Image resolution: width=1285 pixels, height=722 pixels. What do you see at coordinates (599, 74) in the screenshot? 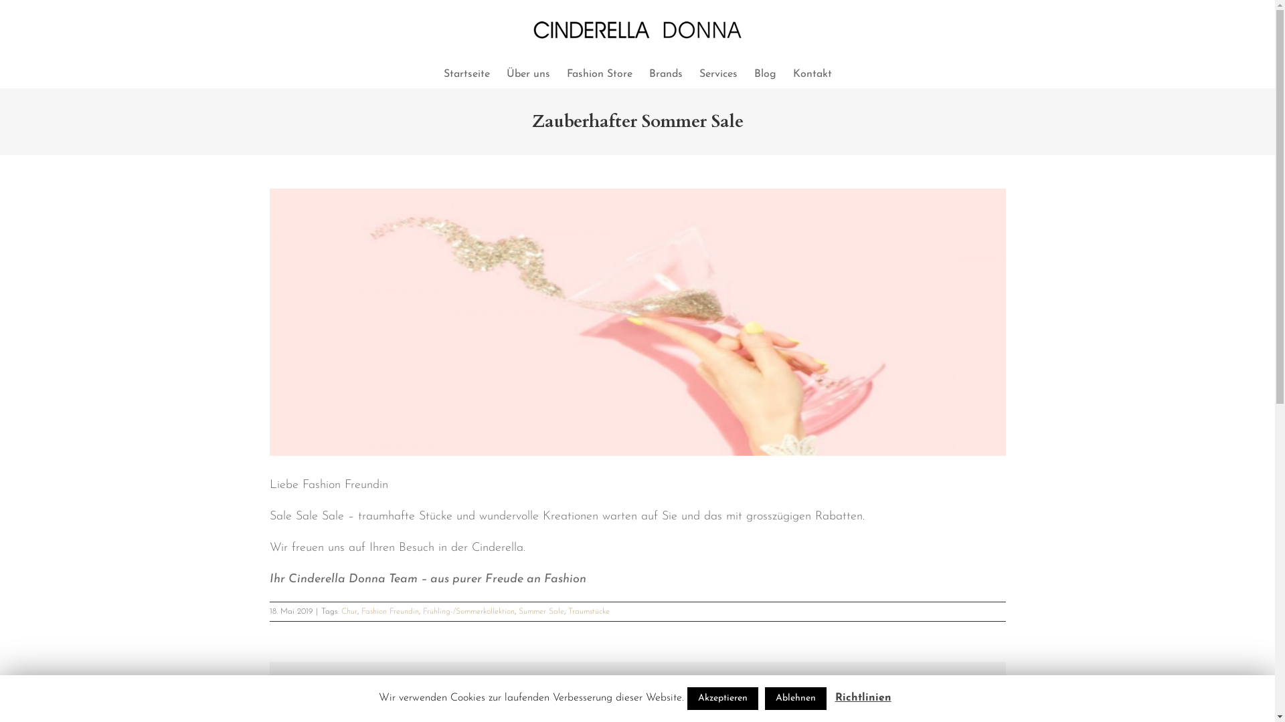
I see `Fashion Store` at bounding box center [599, 74].